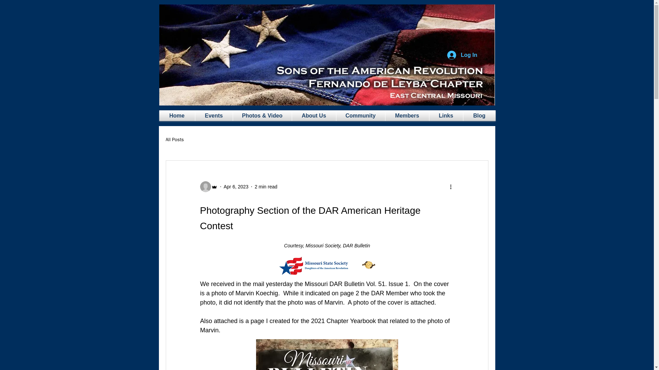 Image resolution: width=659 pixels, height=370 pixels. Describe the element at coordinates (266, 186) in the screenshot. I see `2 min read` at that location.